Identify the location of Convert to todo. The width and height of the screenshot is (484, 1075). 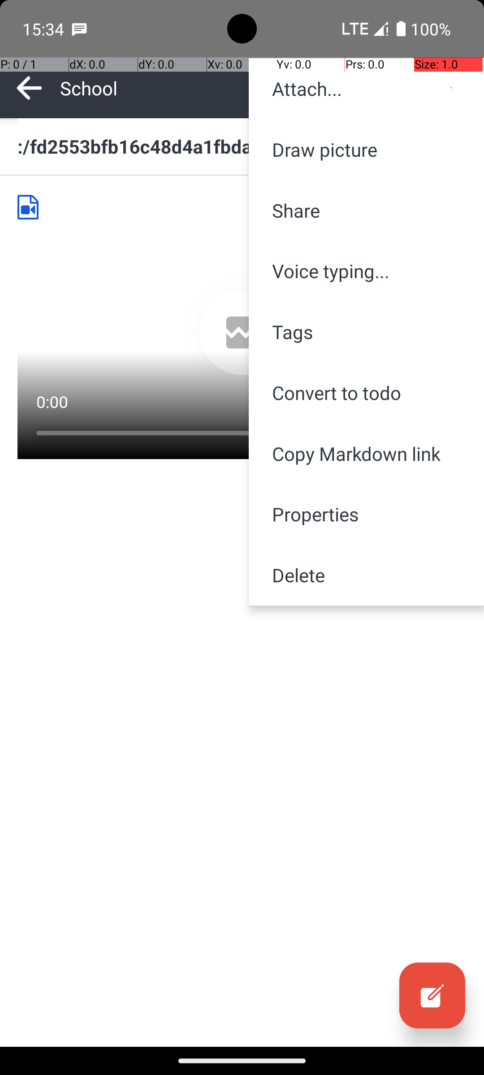
(367, 392).